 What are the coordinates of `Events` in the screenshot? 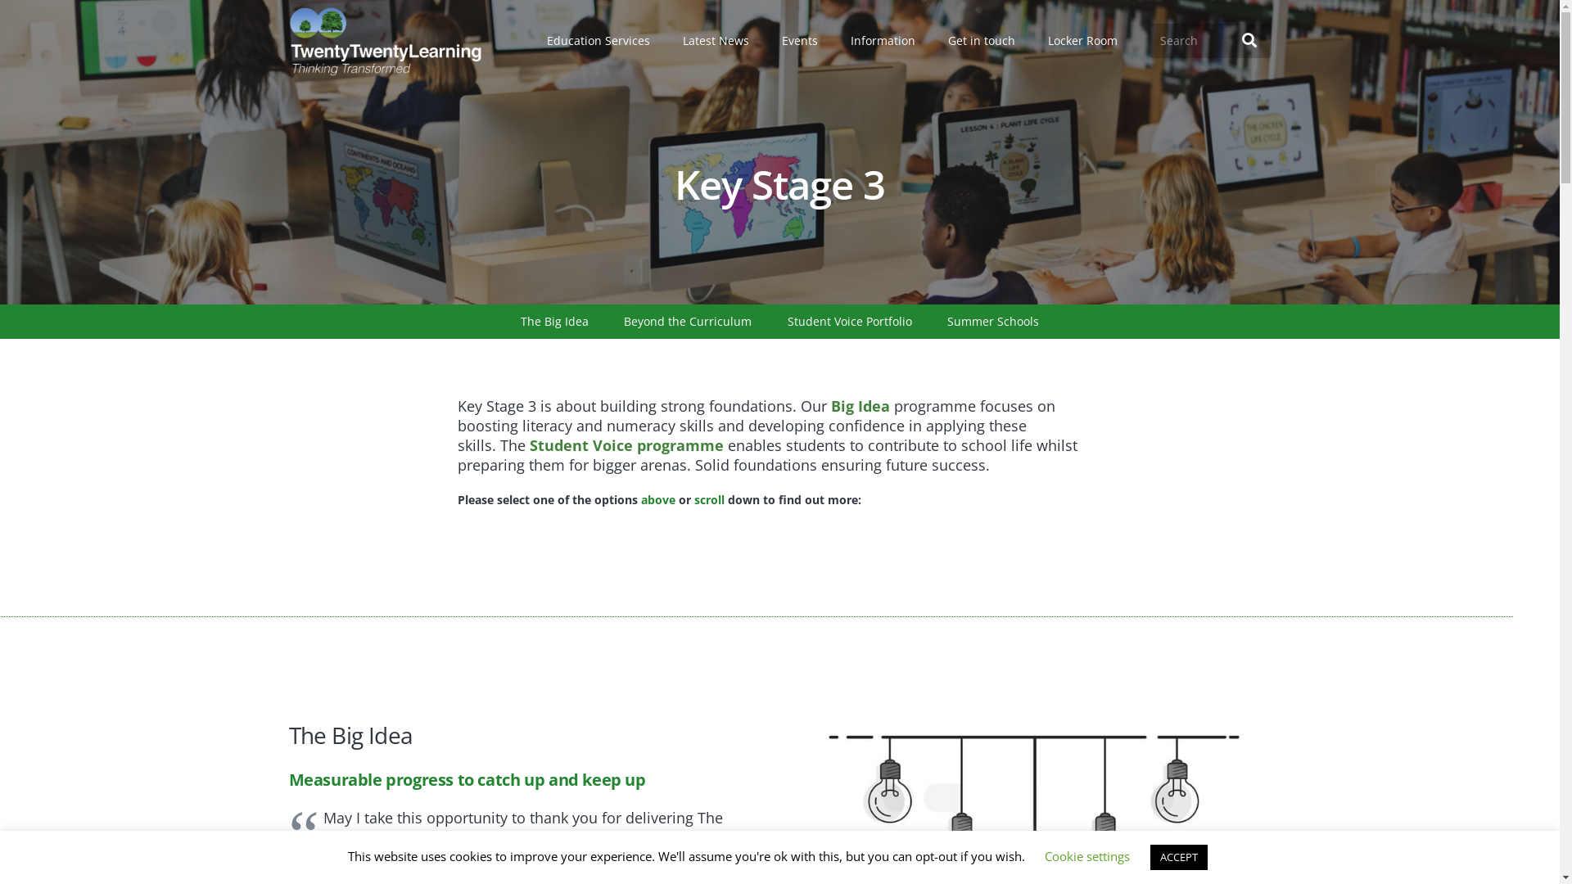 It's located at (800, 41).